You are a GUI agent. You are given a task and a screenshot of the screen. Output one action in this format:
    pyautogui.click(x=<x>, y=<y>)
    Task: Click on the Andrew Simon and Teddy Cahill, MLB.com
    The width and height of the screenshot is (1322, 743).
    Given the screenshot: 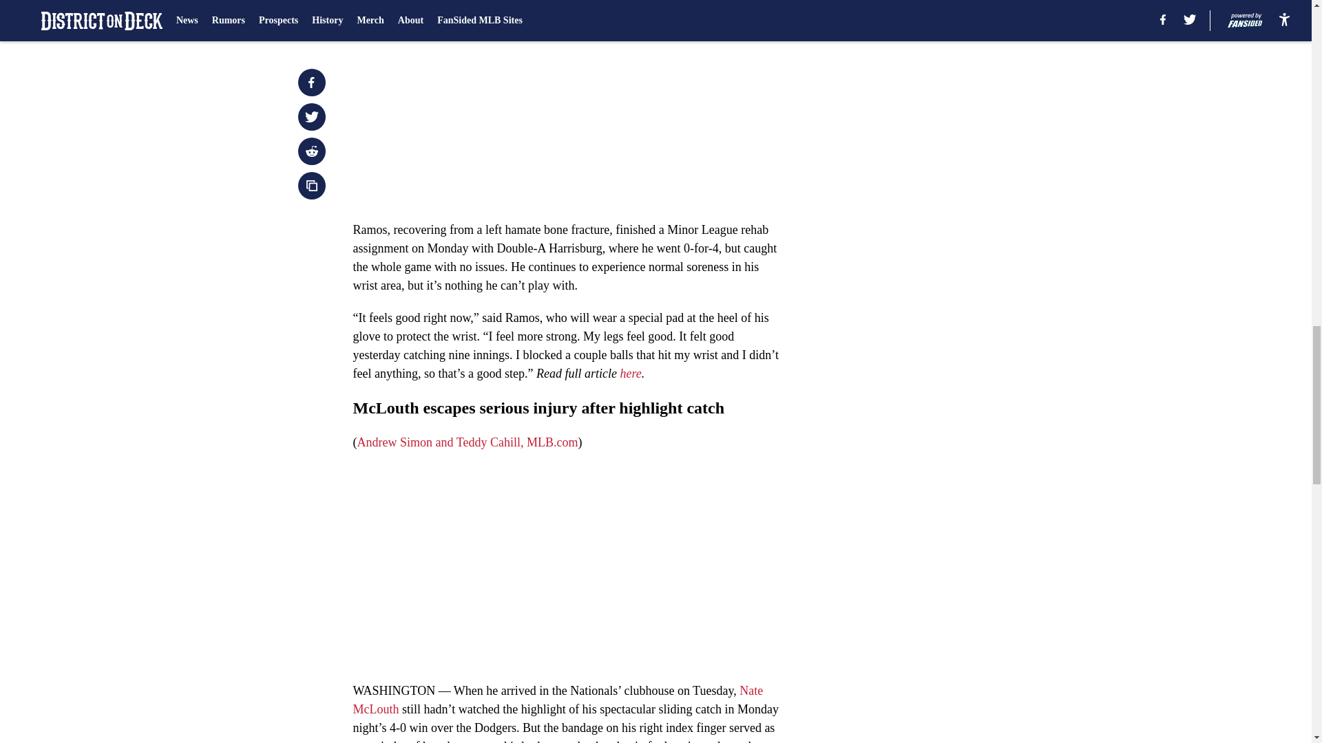 What is the action you would take?
    pyautogui.click(x=467, y=442)
    